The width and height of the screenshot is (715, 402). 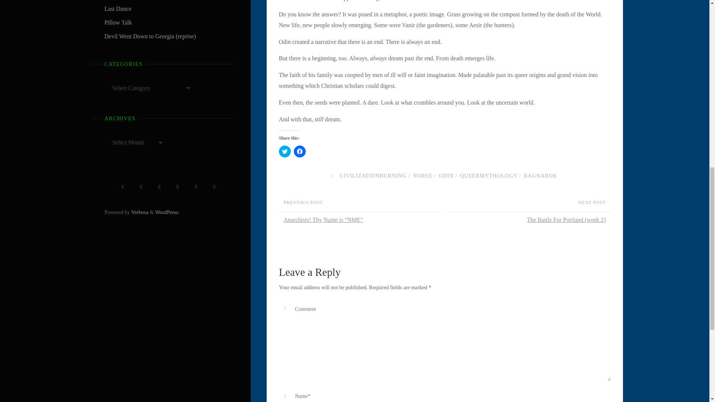 What do you see at coordinates (166, 212) in the screenshot?
I see `Semantic Personal Publishing Platform` at bounding box center [166, 212].